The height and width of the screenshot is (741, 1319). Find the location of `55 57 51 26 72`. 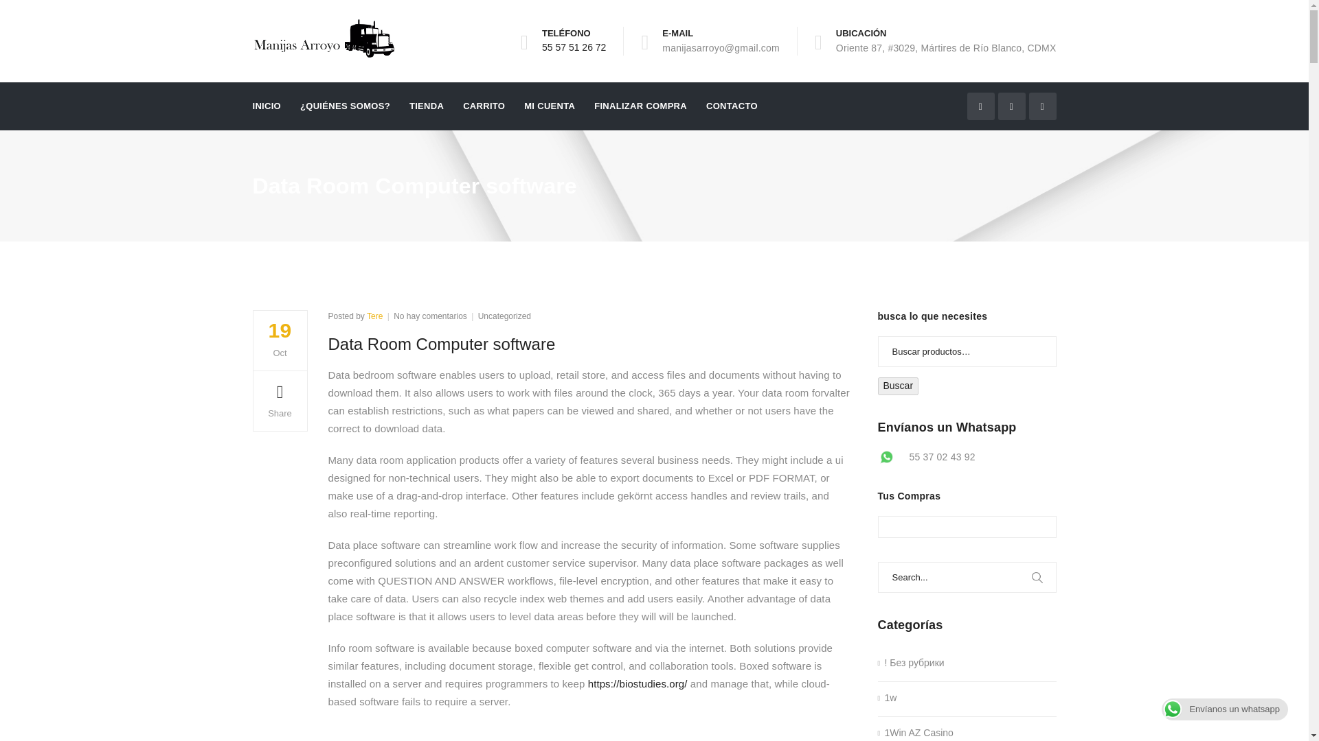

55 57 51 26 72 is located at coordinates (731, 106).